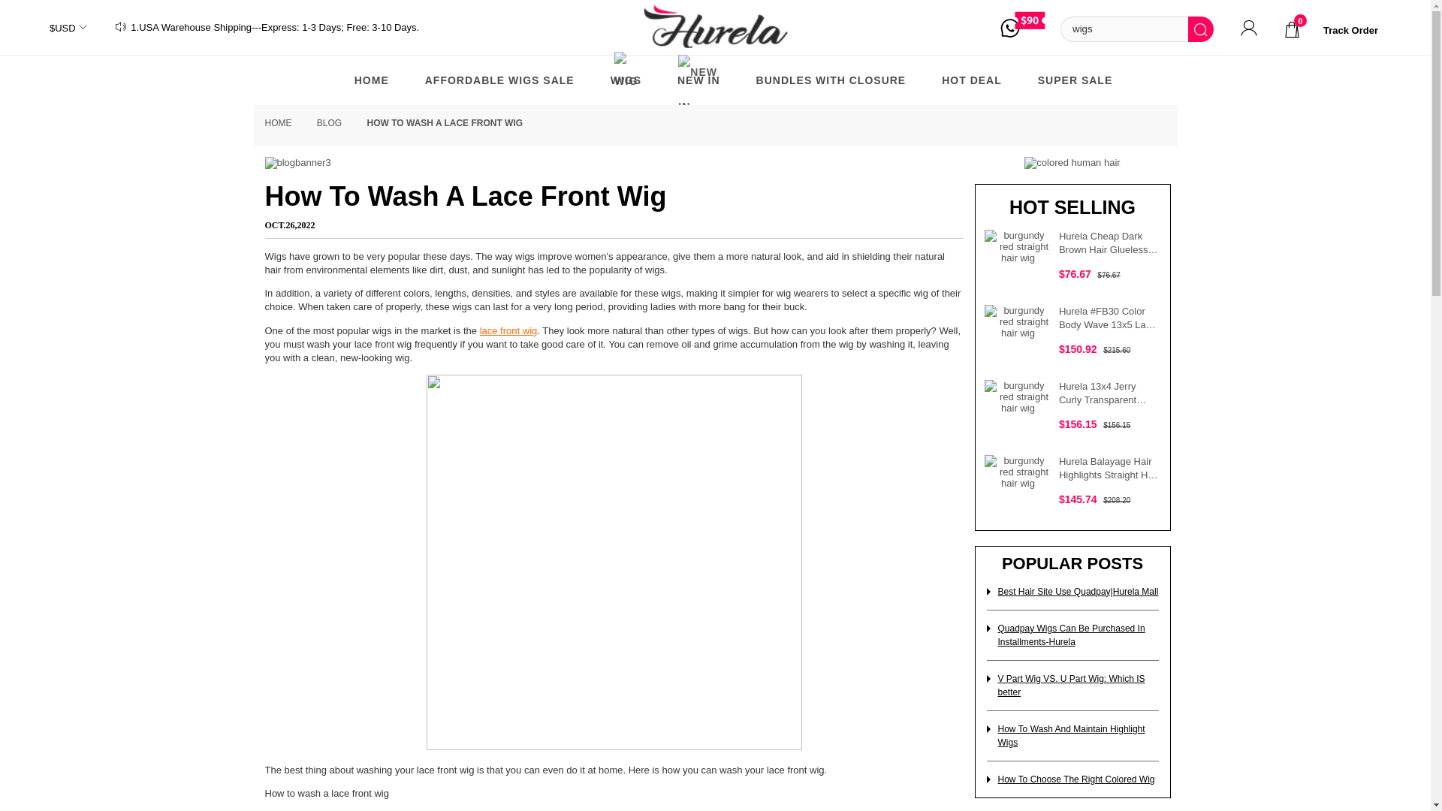 This screenshot has width=1442, height=811. Describe the element at coordinates (1248, 29) in the screenshot. I see `my account` at that location.